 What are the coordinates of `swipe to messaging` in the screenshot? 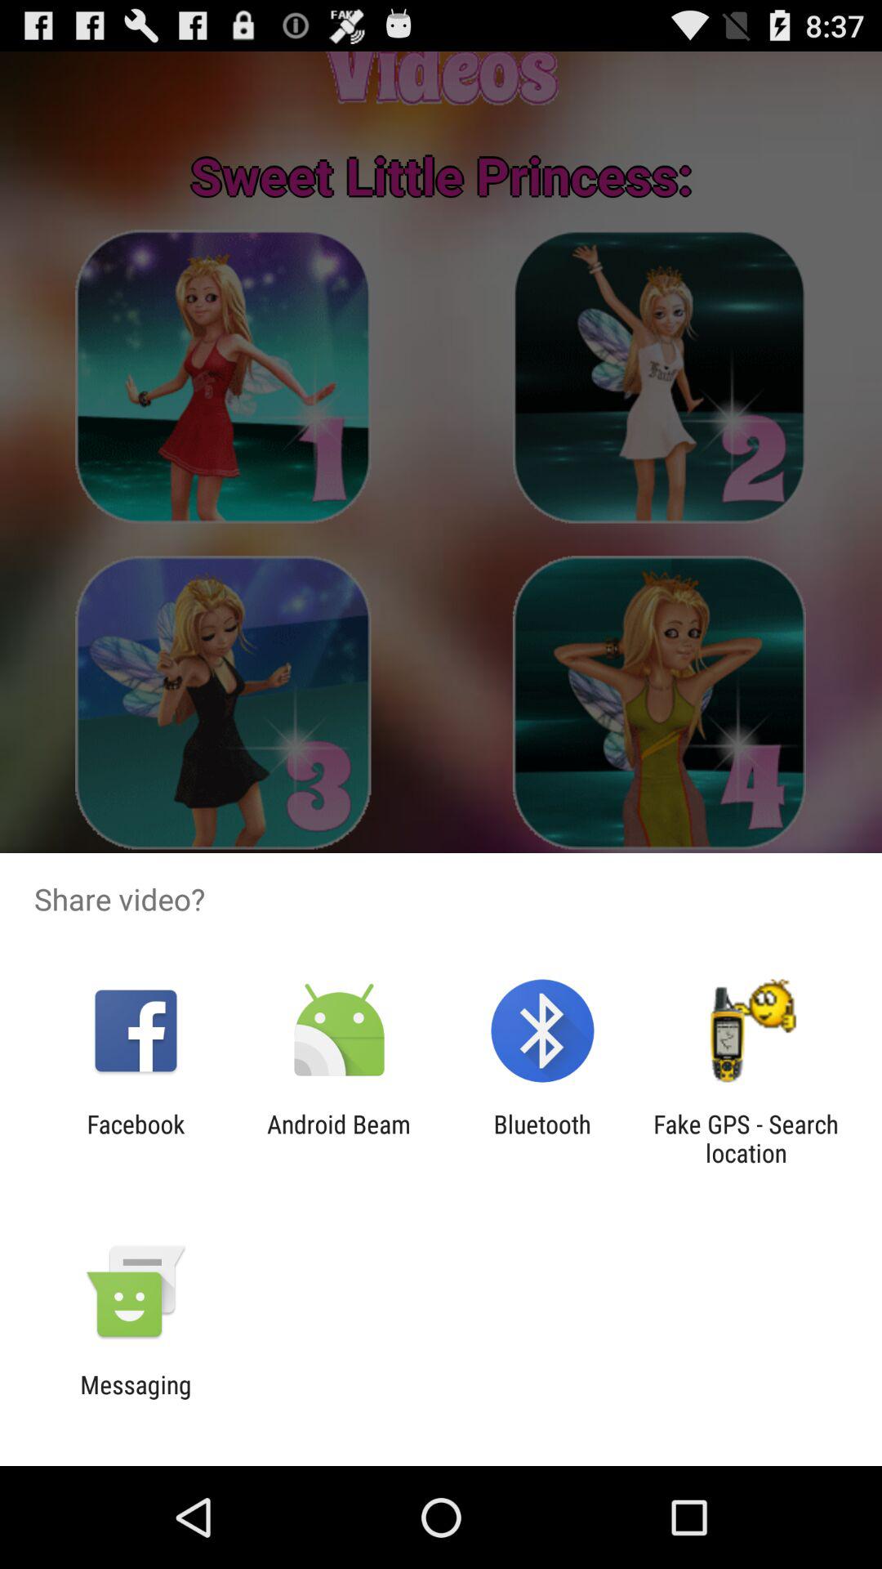 It's located at (136, 1399).